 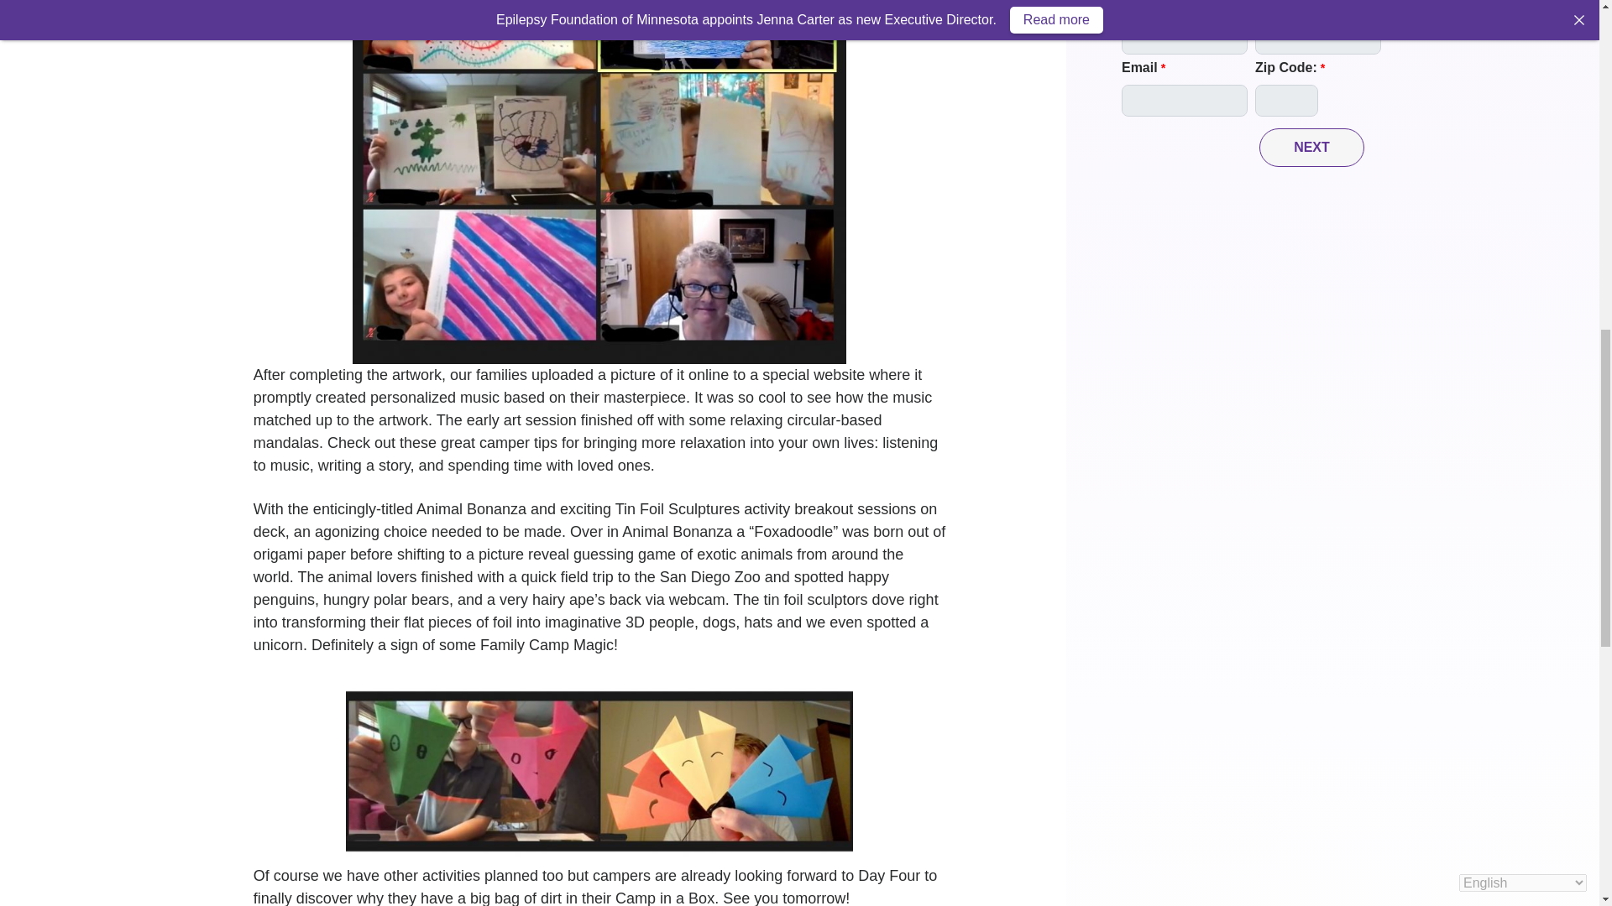 I want to click on Zip Code:, so click(x=1286, y=101).